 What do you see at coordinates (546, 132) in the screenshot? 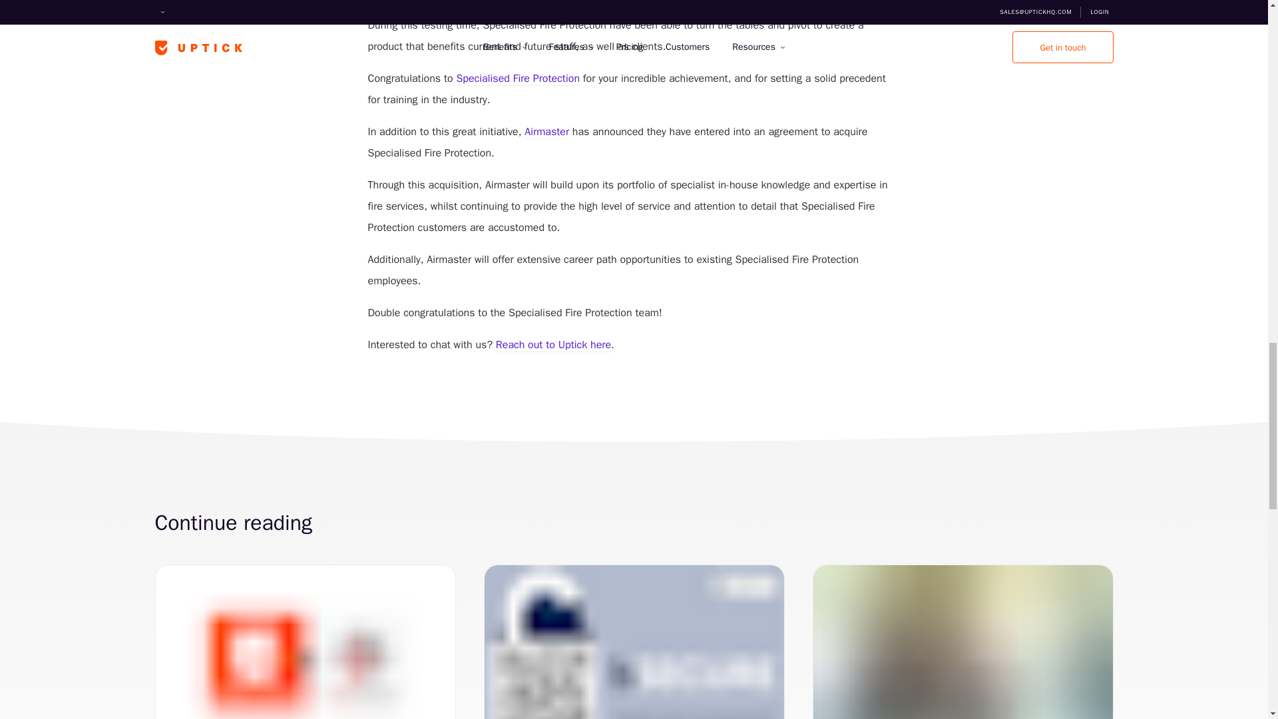
I see `Airmaster` at bounding box center [546, 132].